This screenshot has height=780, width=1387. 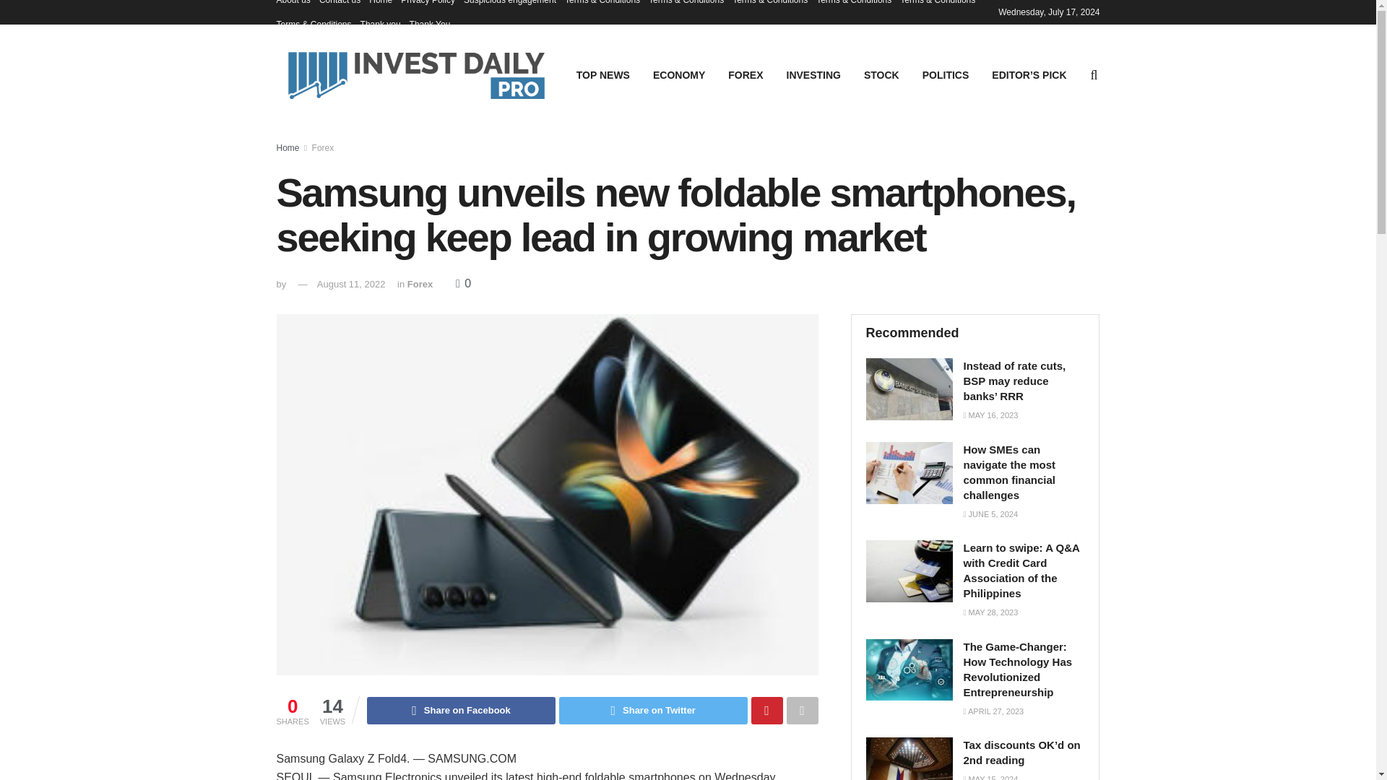 What do you see at coordinates (293, 6) in the screenshot?
I see `About us` at bounding box center [293, 6].